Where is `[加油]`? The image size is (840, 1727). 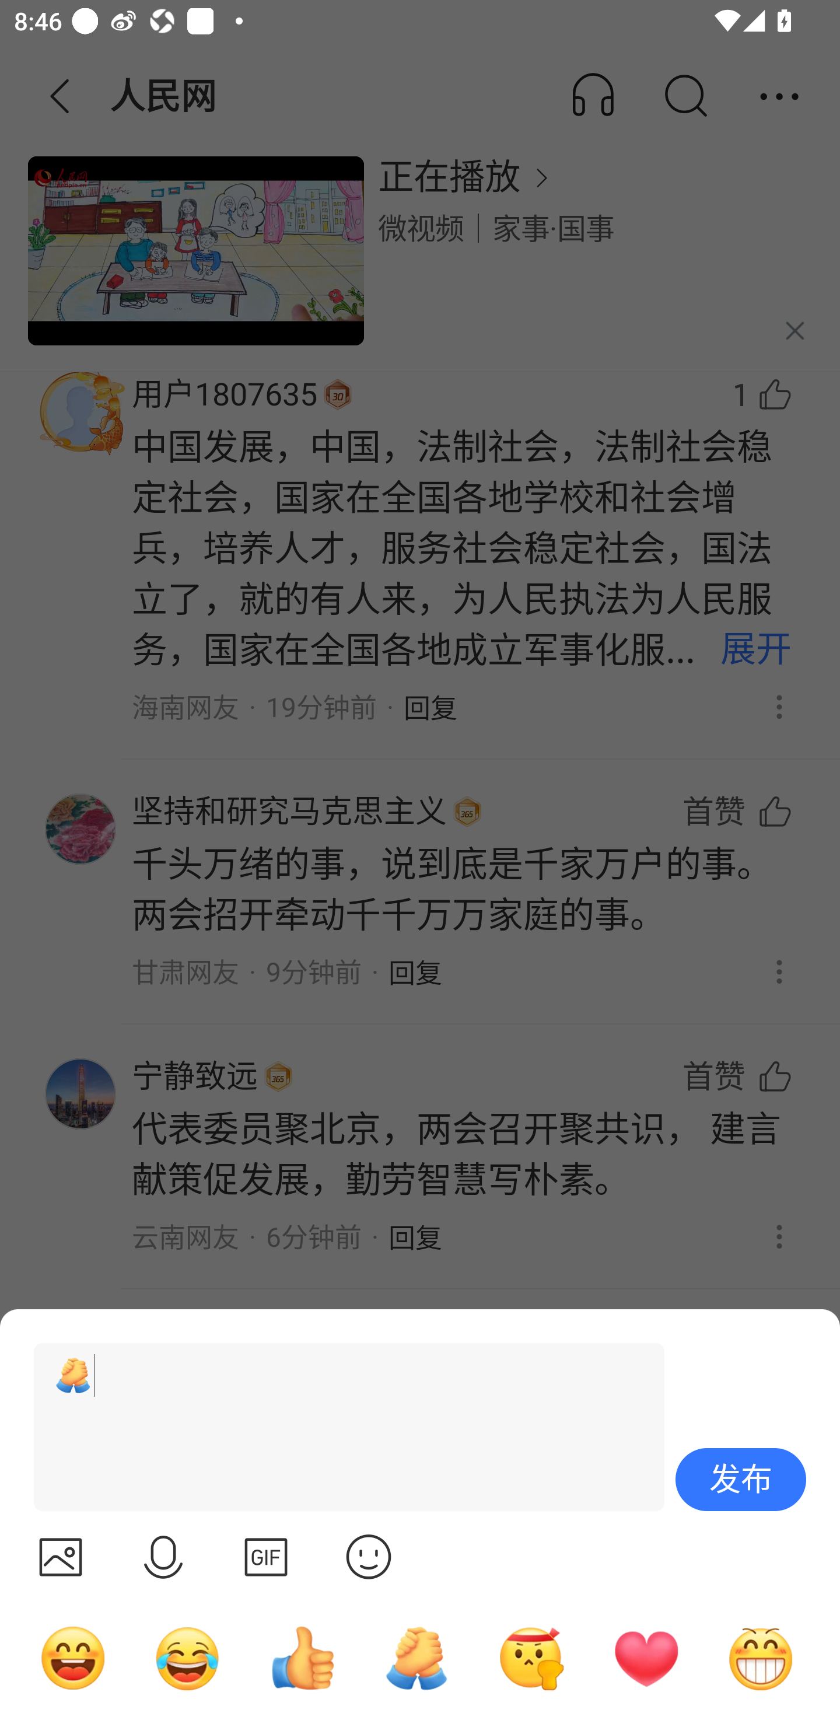 [加油] is located at coordinates (340, 1427).